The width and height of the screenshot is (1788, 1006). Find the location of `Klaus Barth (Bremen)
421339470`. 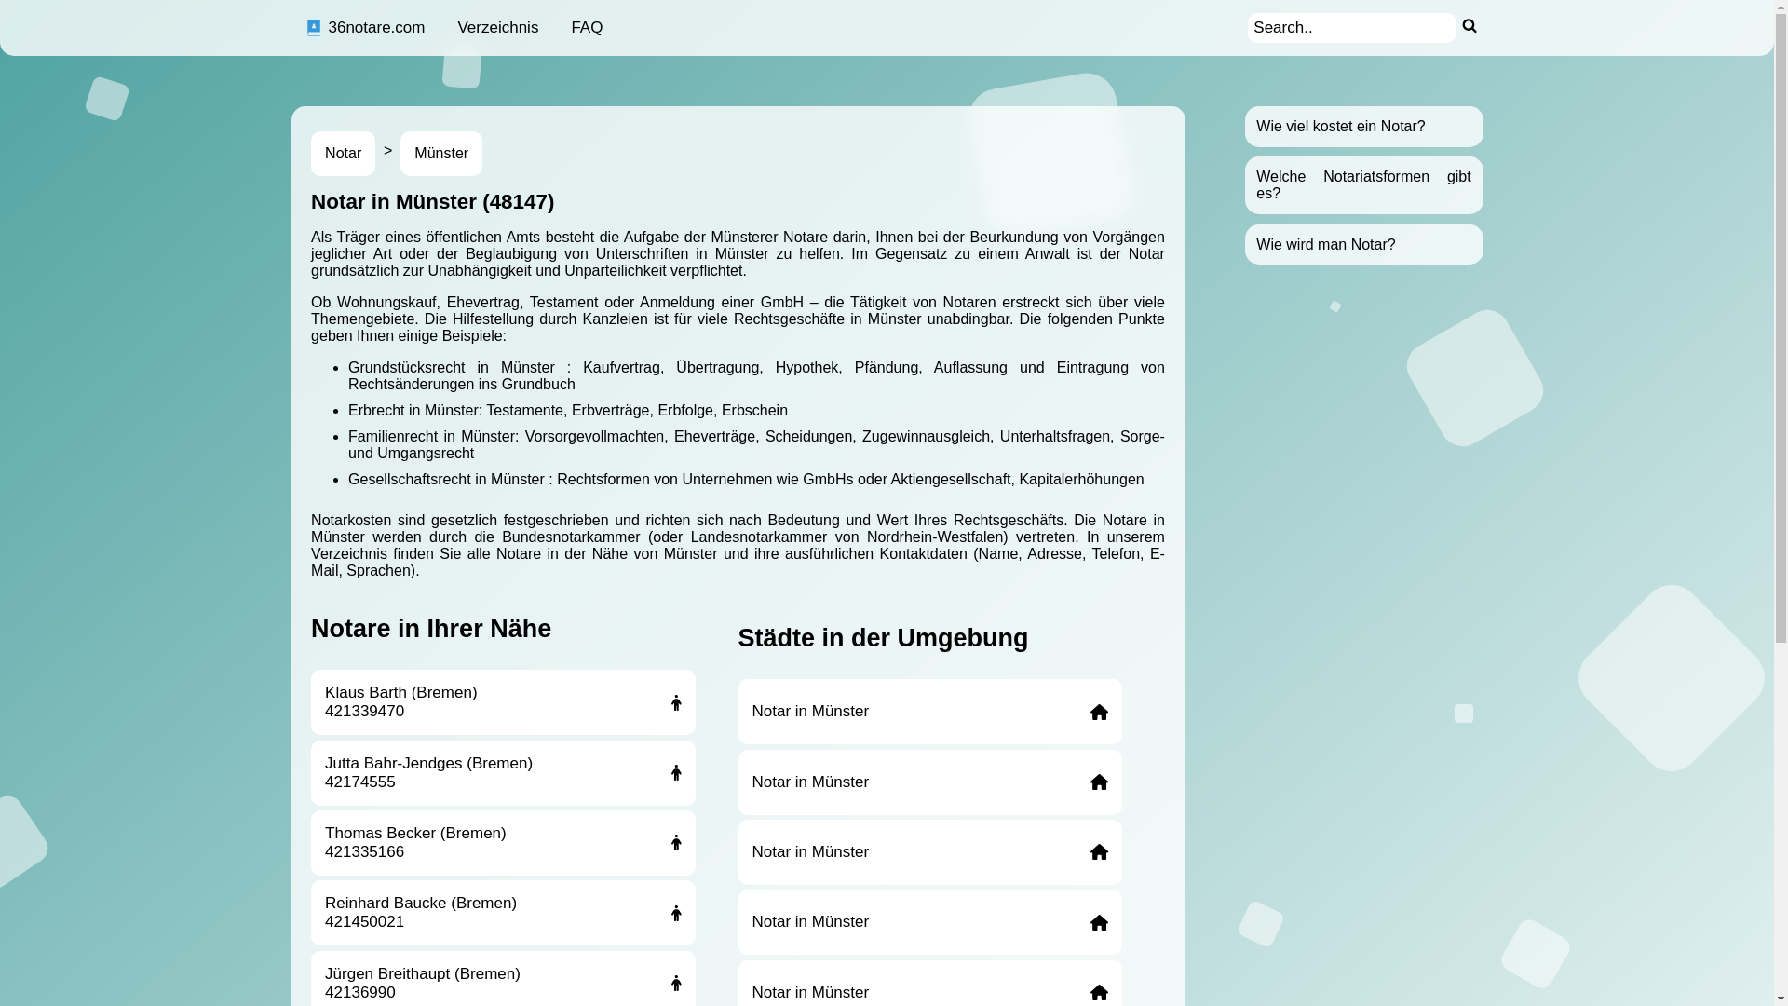

Klaus Barth (Bremen)
421339470 is located at coordinates (503, 702).